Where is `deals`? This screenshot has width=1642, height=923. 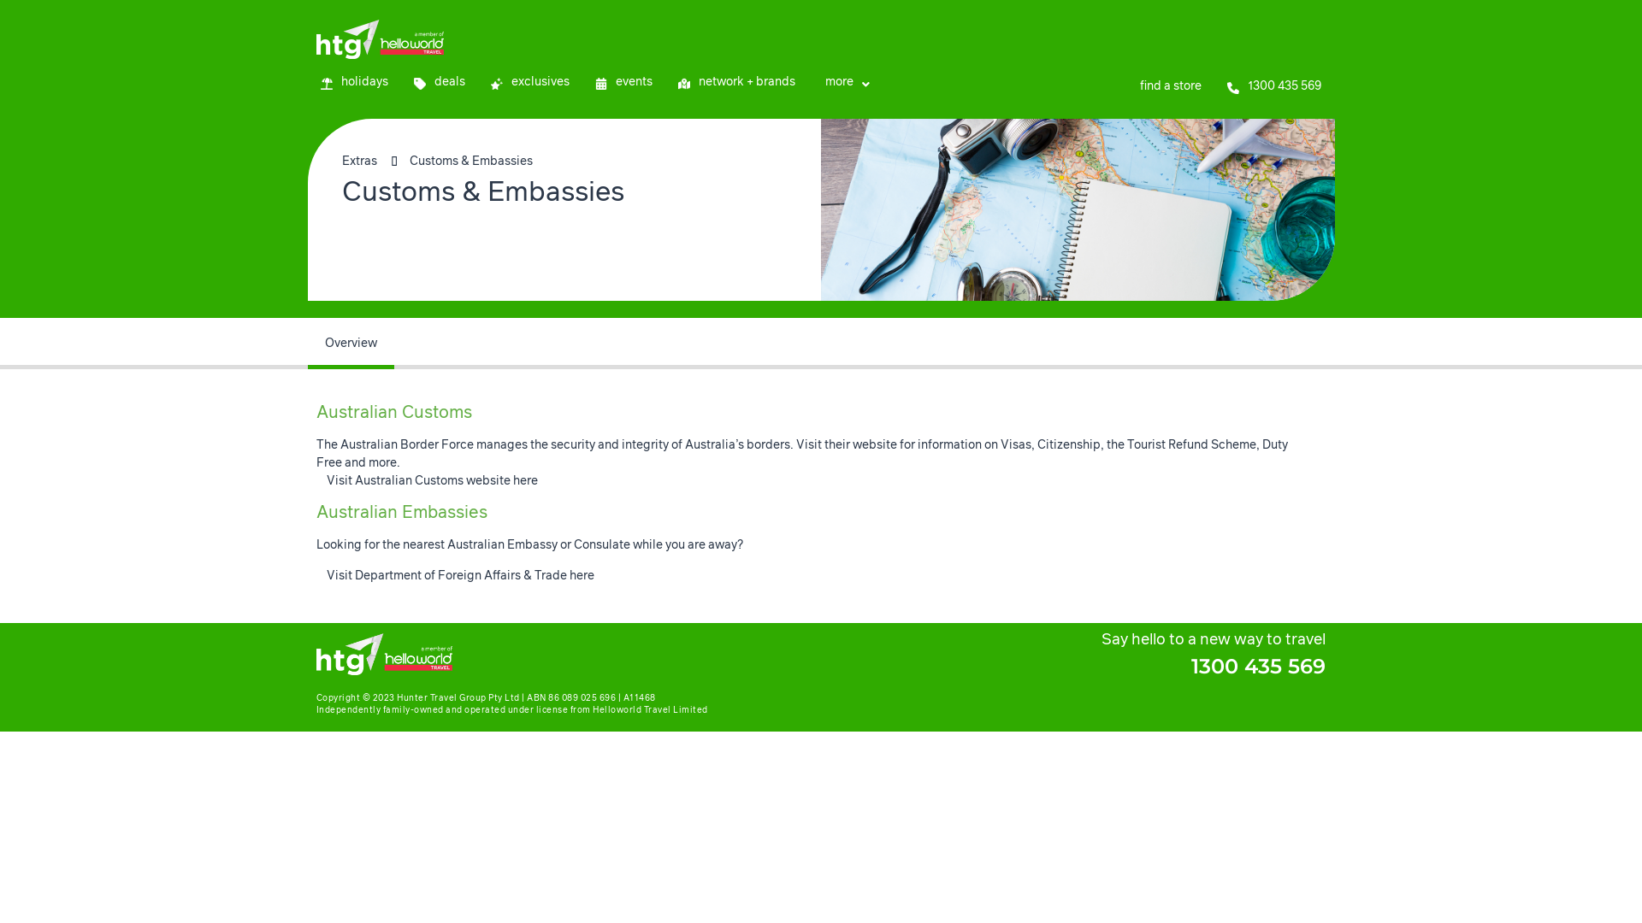
deals is located at coordinates (439, 84).